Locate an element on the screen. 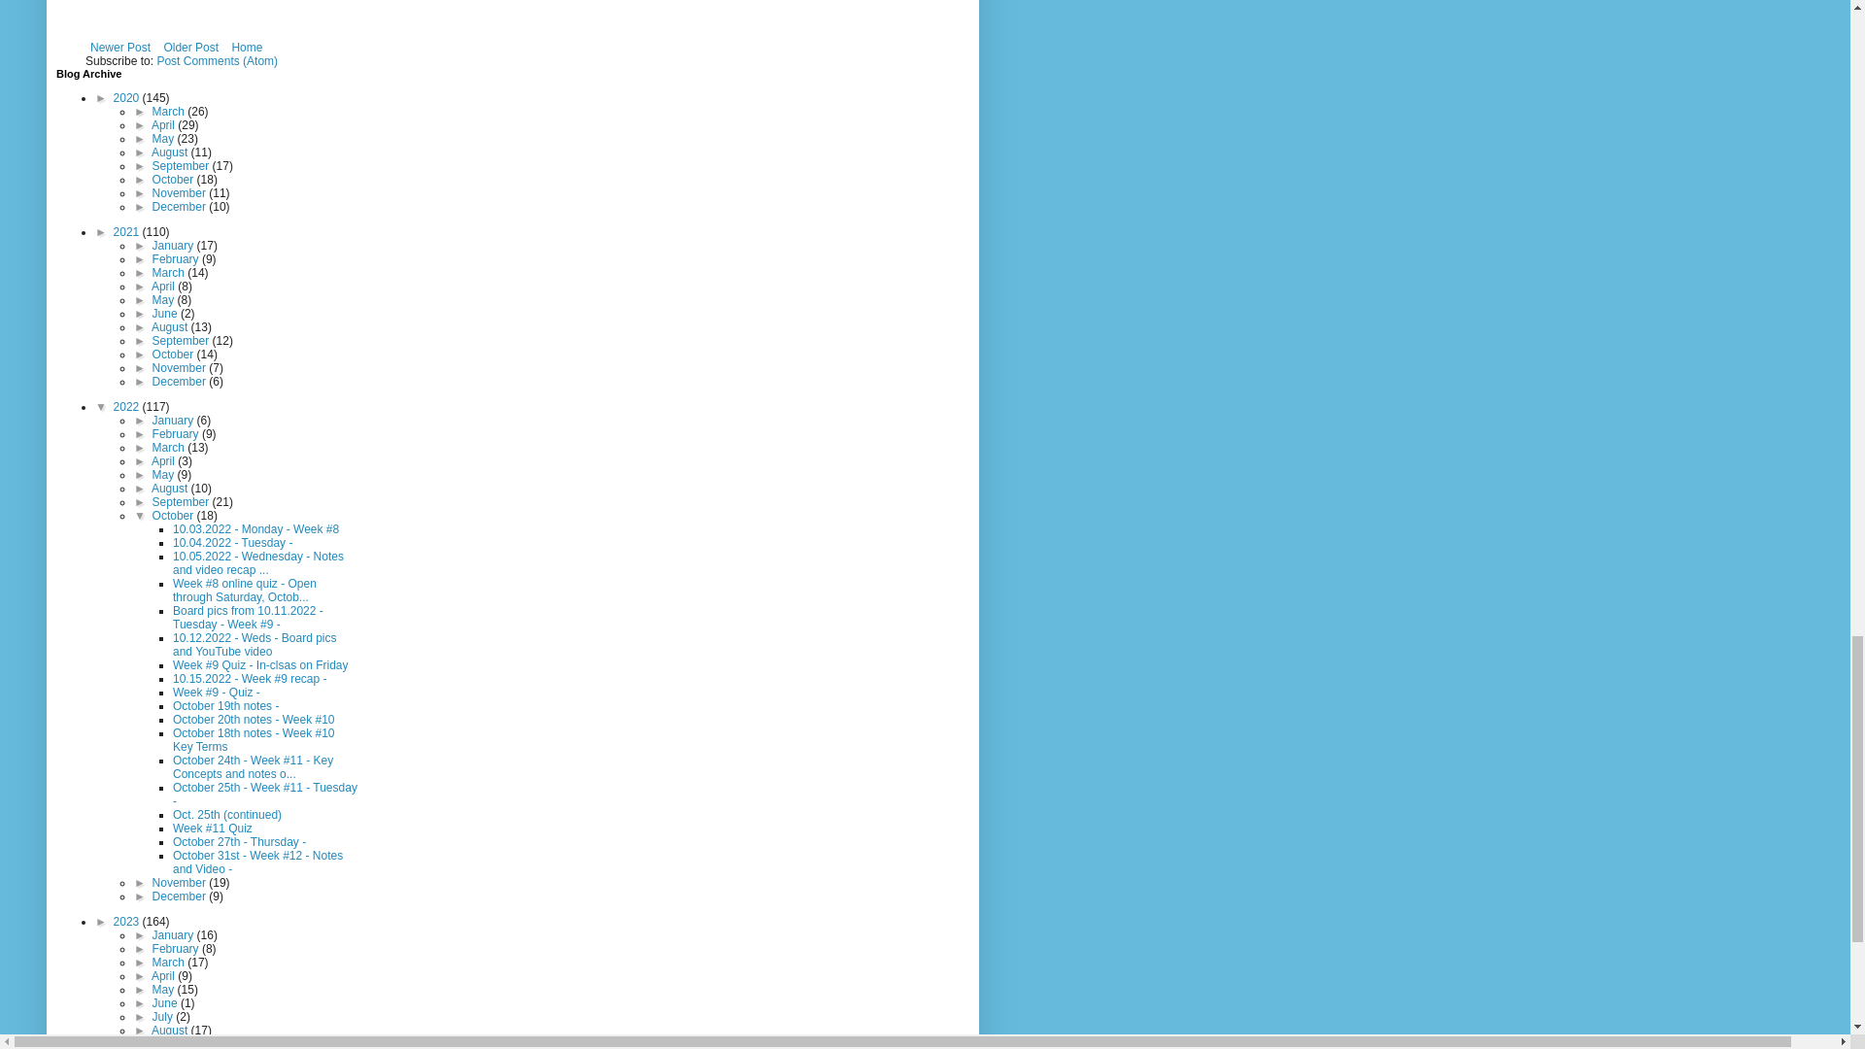 The width and height of the screenshot is (1865, 1049). May is located at coordinates (165, 139).